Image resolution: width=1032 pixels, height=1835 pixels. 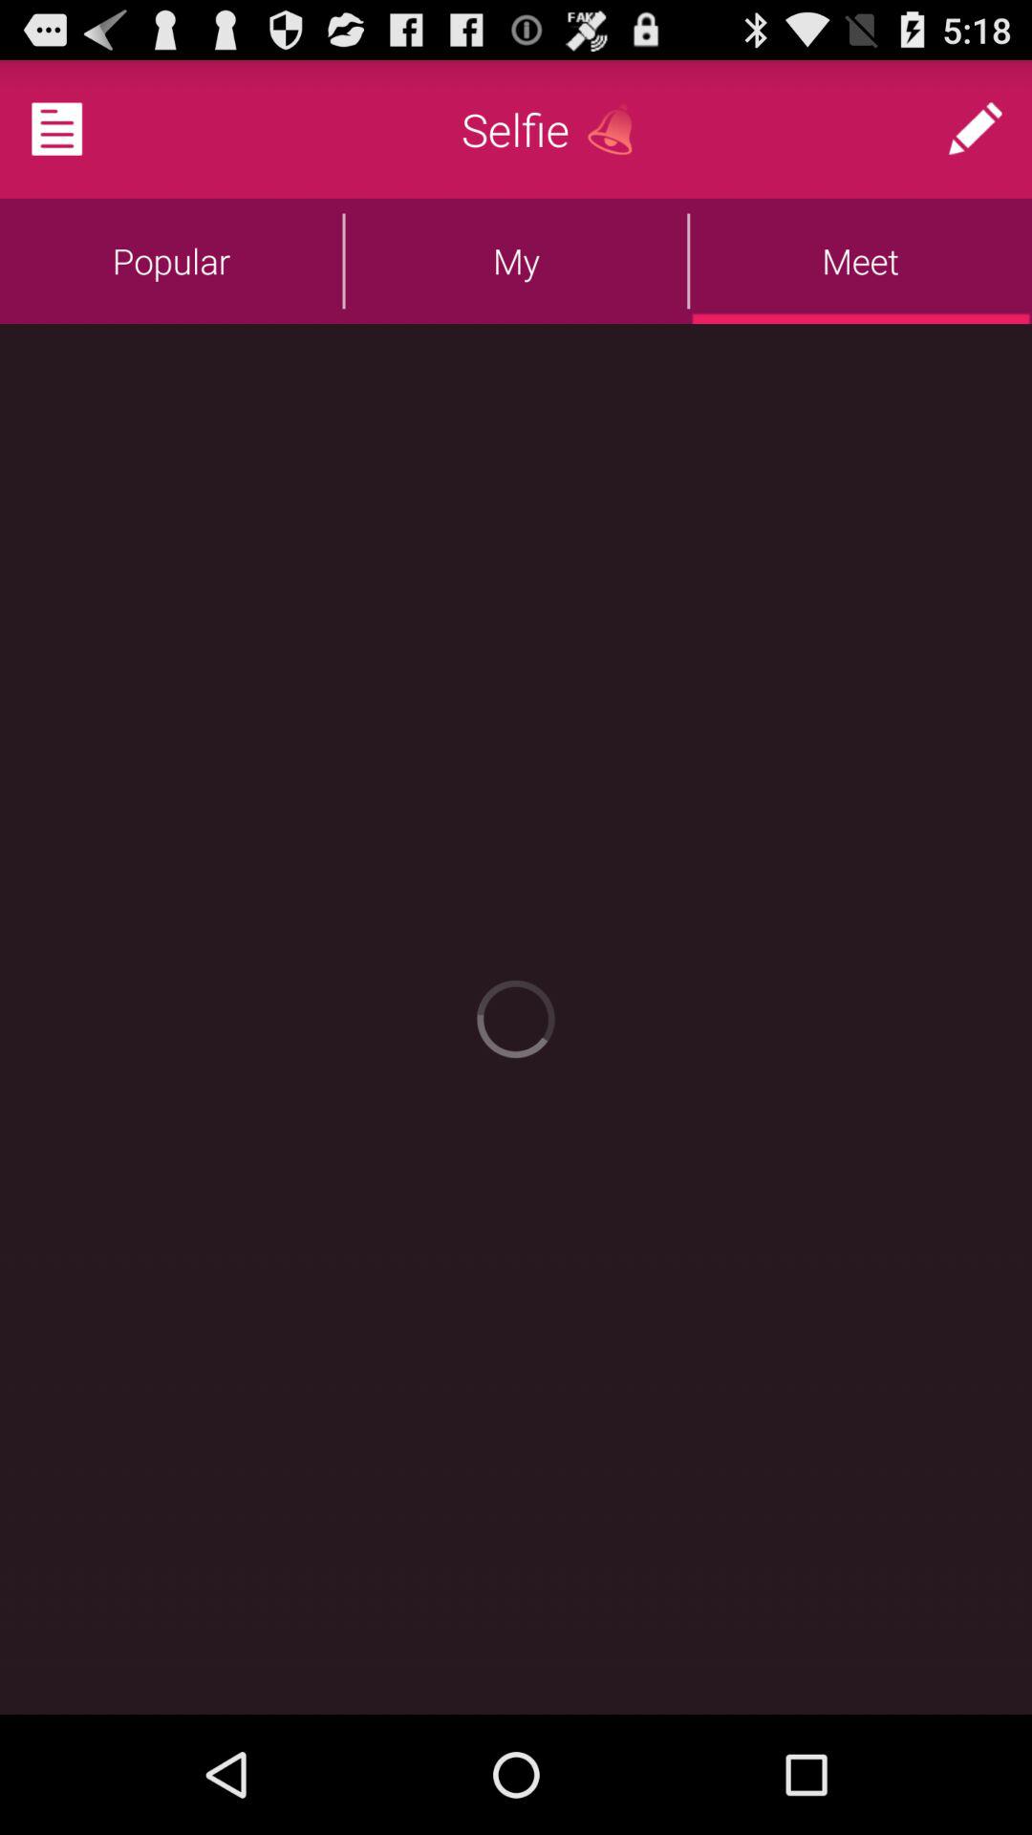 What do you see at coordinates (617, 129) in the screenshot?
I see `alarm bell option` at bounding box center [617, 129].